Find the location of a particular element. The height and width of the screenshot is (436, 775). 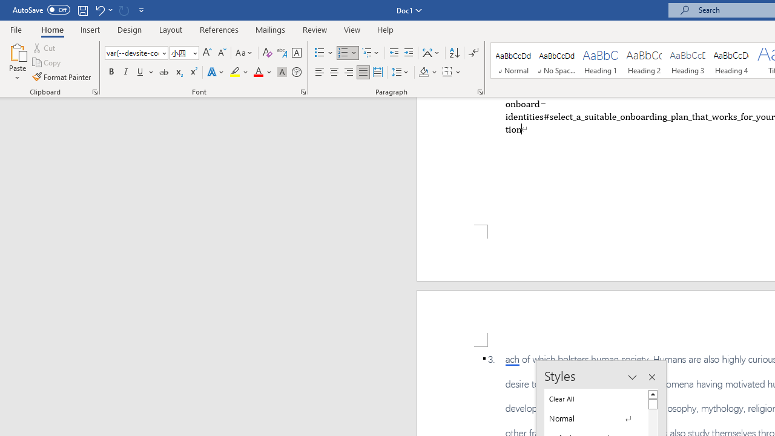

Customize Quick Access Toolbar is located at coordinates (142, 10).